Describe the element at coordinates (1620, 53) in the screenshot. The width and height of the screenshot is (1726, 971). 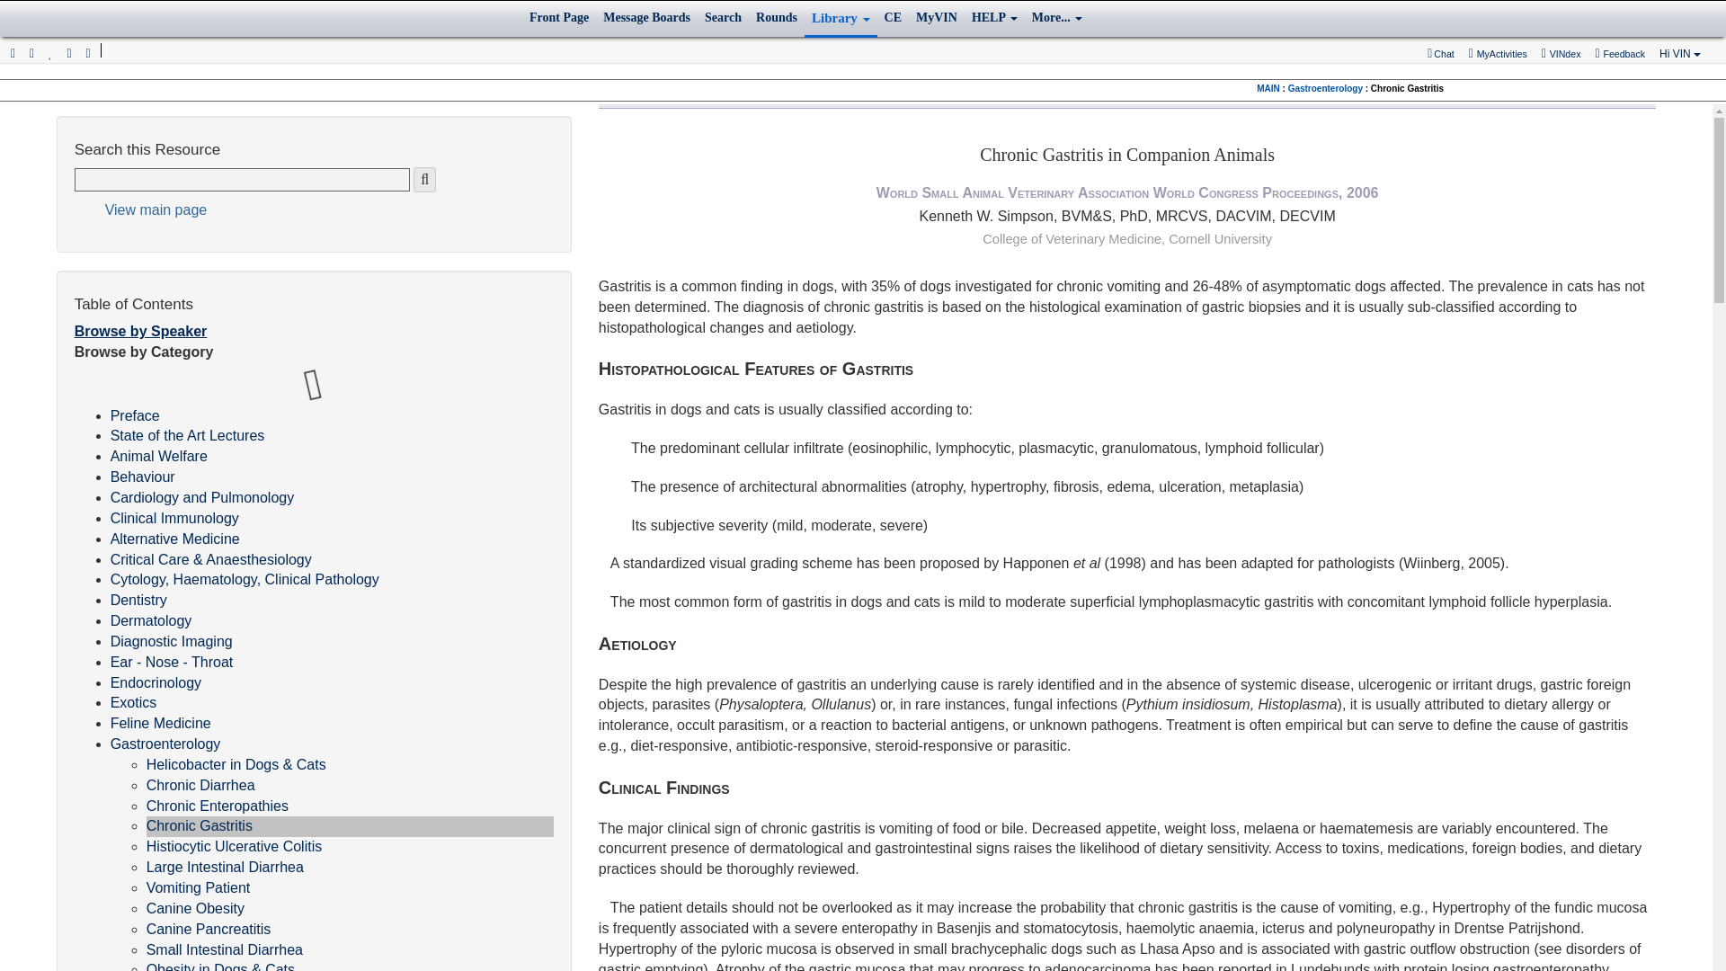
I see `Feedback` at that location.